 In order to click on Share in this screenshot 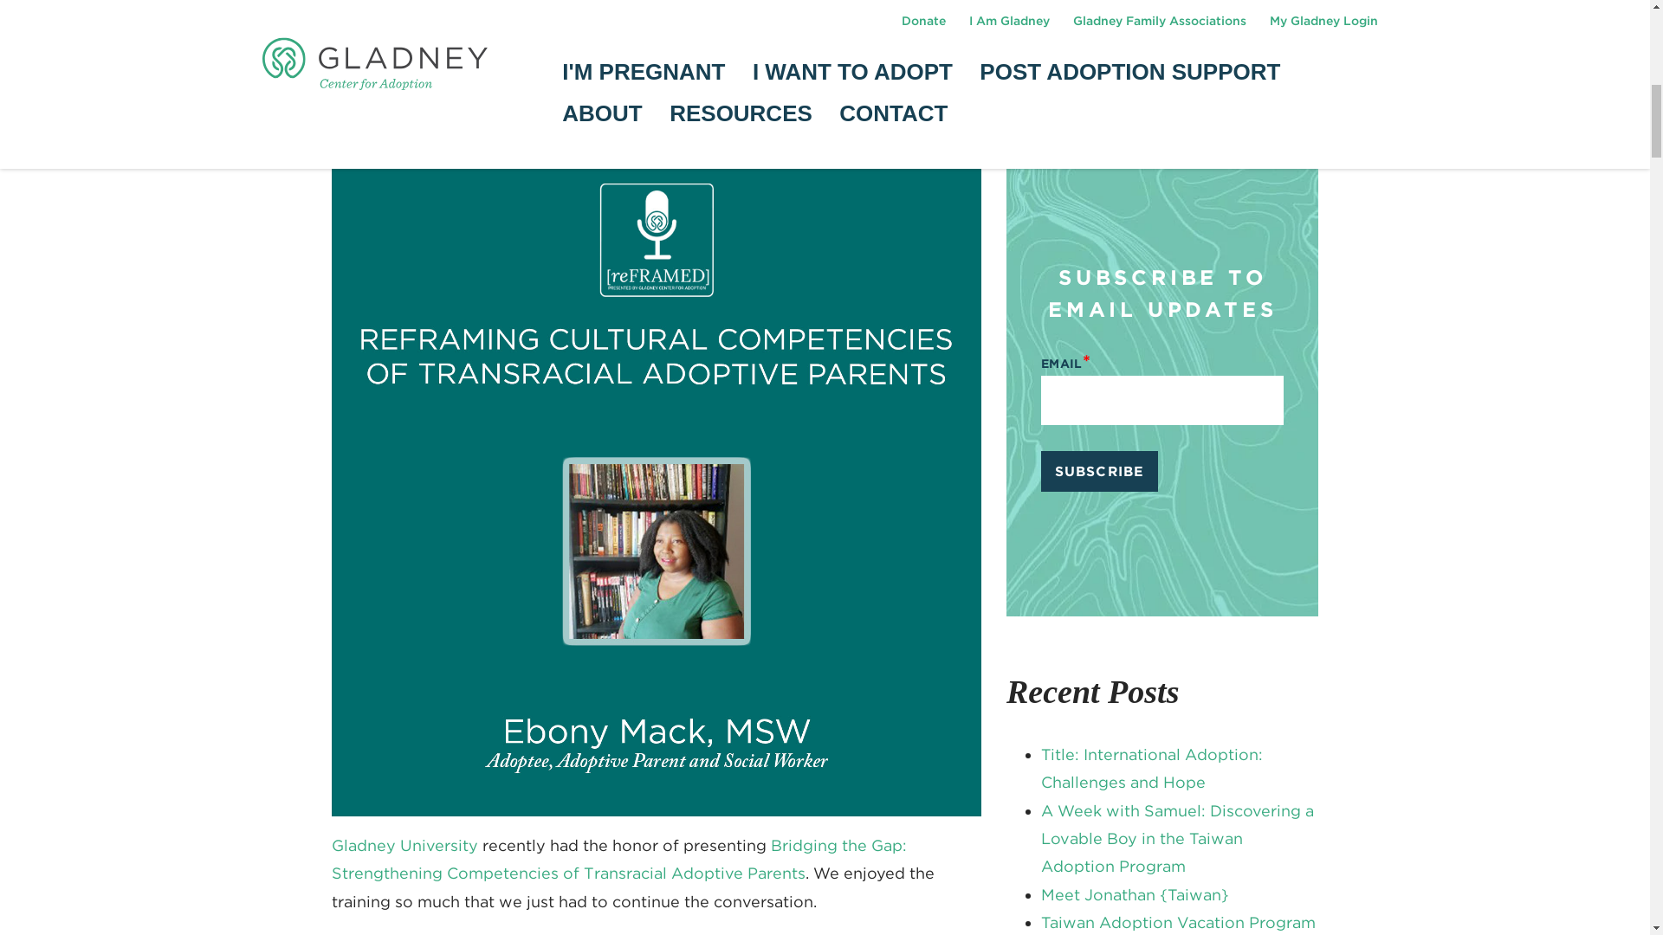, I will do `click(414, 151)`.